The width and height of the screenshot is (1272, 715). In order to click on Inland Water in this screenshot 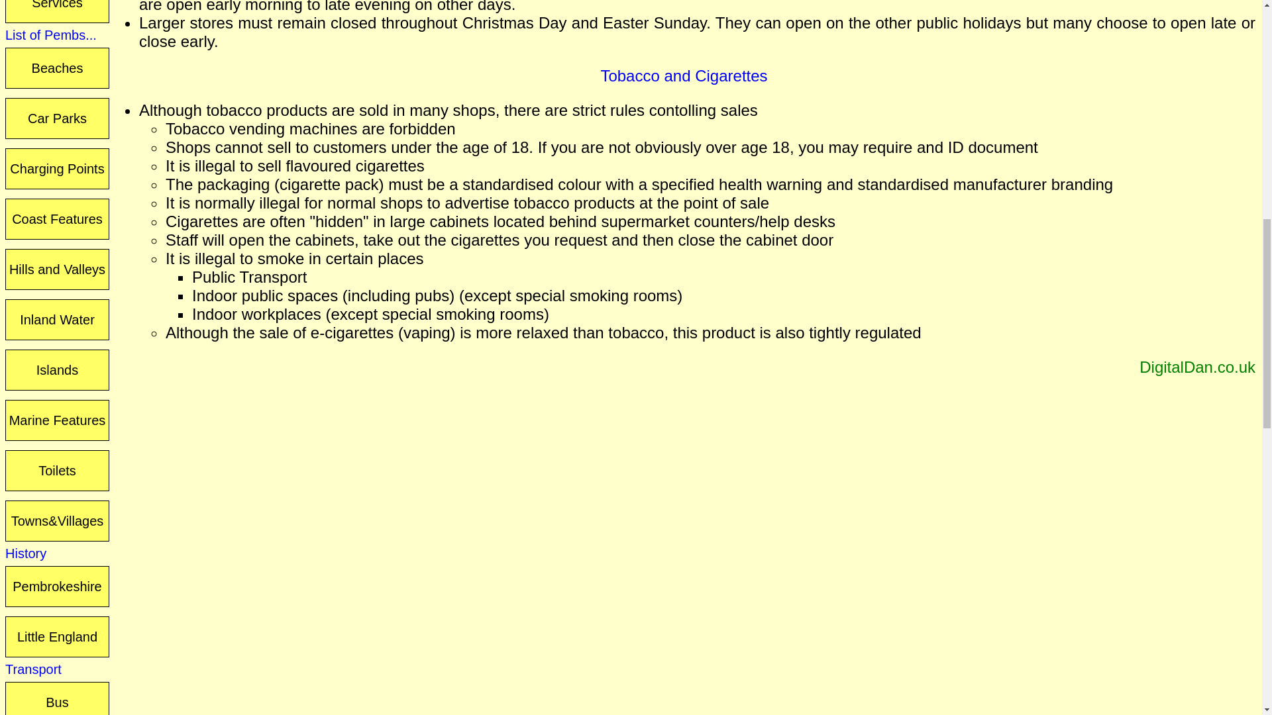, I will do `click(57, 320)`.